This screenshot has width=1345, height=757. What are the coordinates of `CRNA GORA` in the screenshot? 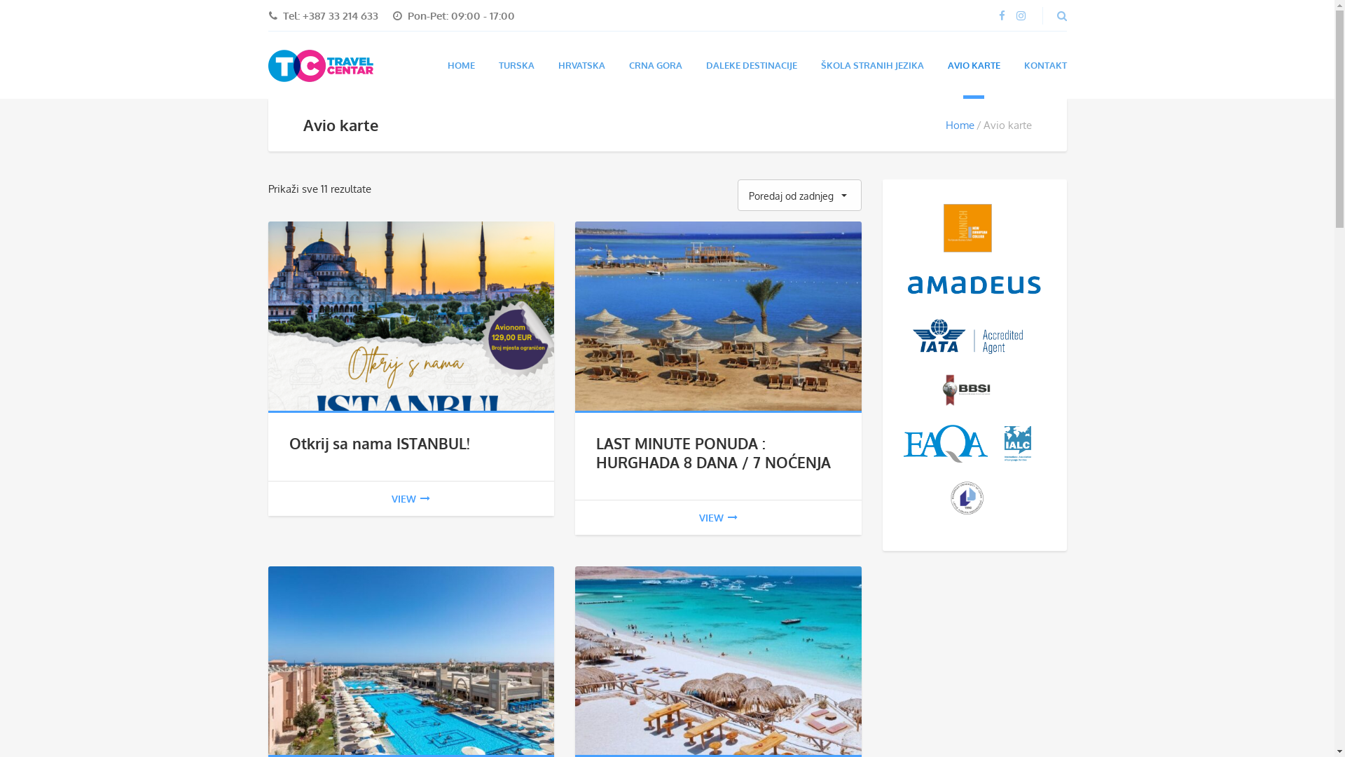 It's located at (656, 65).